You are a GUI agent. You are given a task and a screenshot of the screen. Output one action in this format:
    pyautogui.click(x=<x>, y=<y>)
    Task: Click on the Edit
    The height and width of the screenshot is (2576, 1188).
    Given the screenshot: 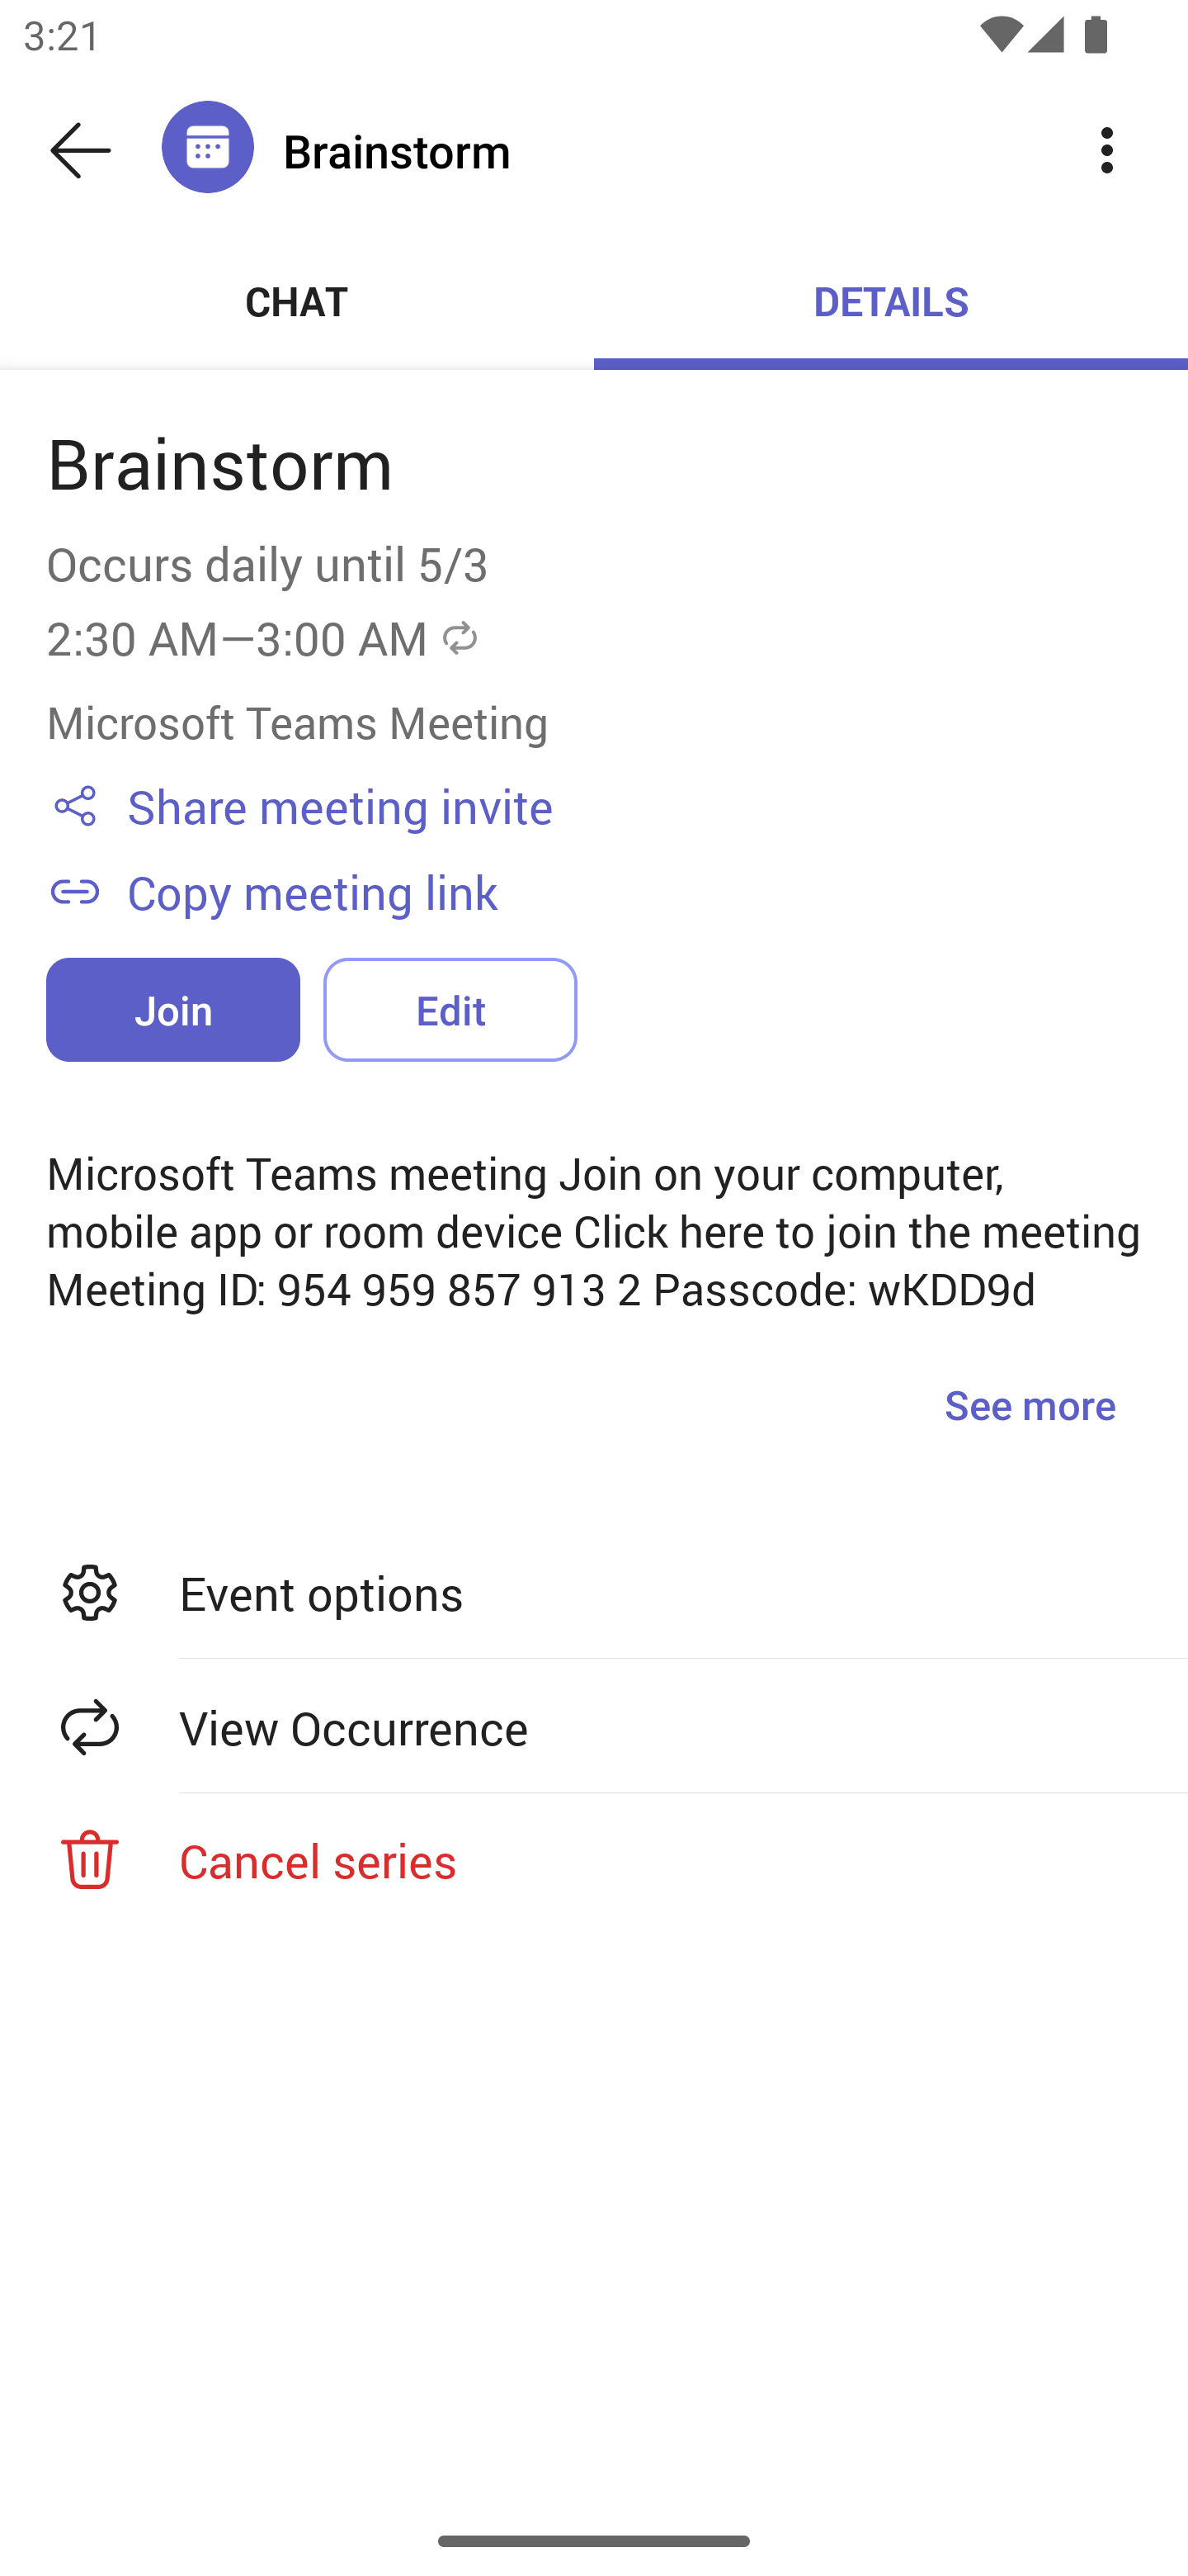 What is the action you would take?
    pyautogui.click(x=450, y=1009)
    